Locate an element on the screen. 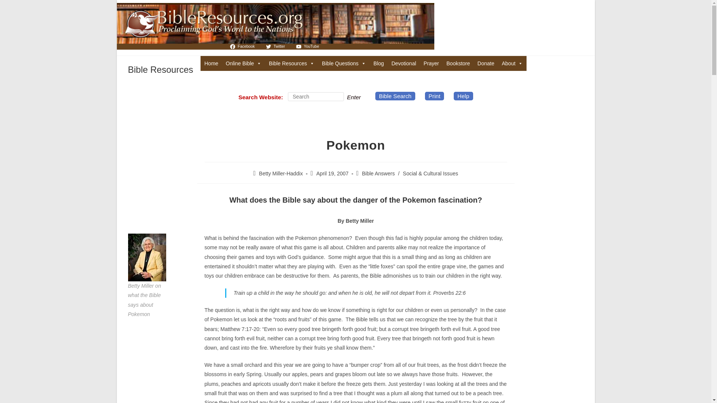  Facebook is located at coordinates (243, 46).